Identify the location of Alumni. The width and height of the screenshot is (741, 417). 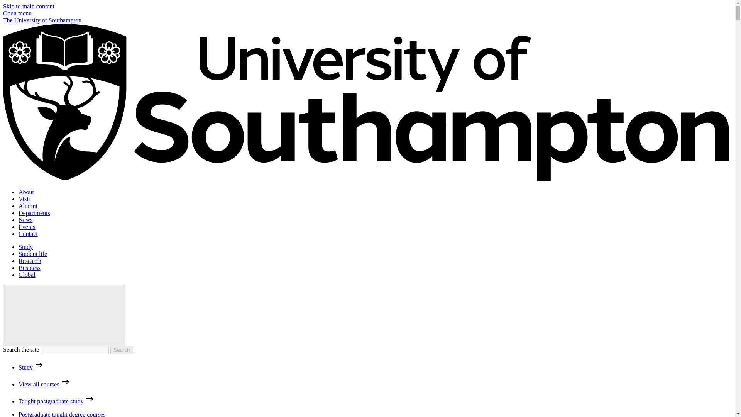
(28, 206).